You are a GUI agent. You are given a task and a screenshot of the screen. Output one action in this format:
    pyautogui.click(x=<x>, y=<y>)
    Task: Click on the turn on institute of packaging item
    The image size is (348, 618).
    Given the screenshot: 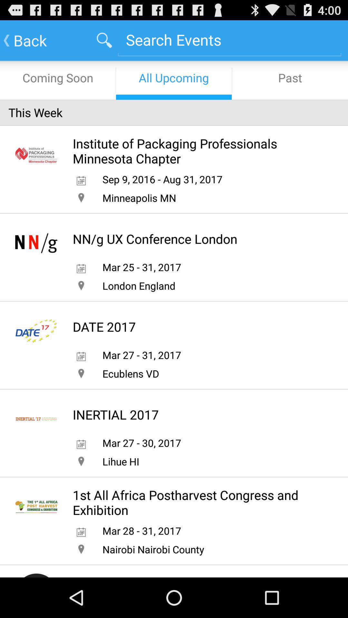 What is the action you would take?
    pyautogui.click(x=197, y=151)
    